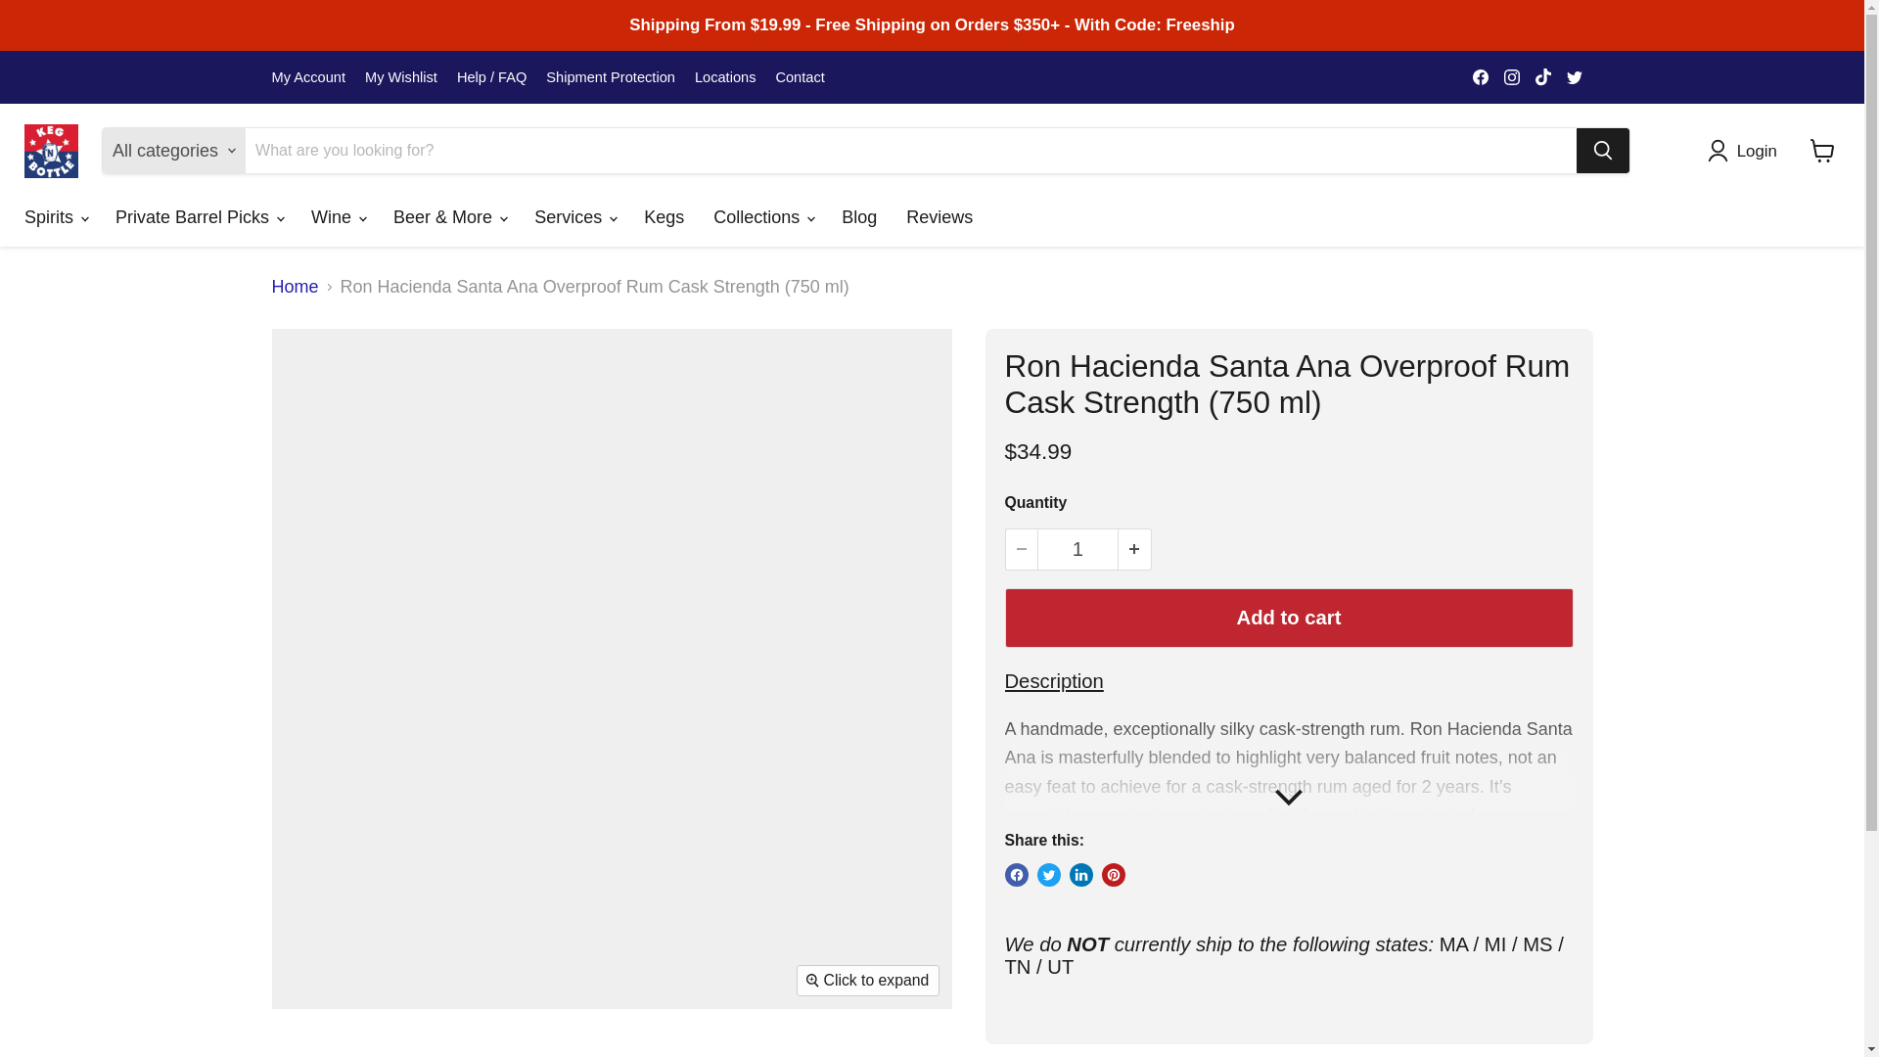 The height and width of the screenshot is (1057, 1879). Describe the element at coordinates (1542, 76) in the screenshot. I see `Find us on TikTok` at that location.